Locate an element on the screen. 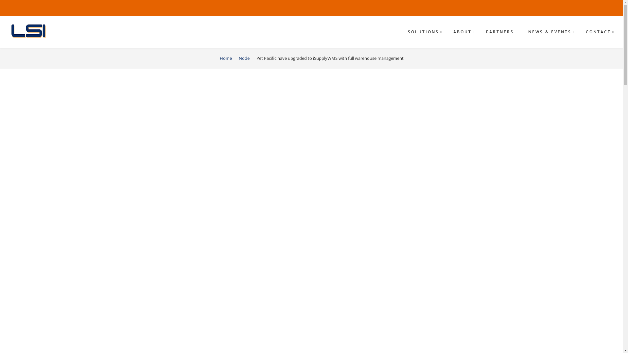 This screenshot has height=353, width=628. NEWS & EVENTS is located at coordinates (550, 32).